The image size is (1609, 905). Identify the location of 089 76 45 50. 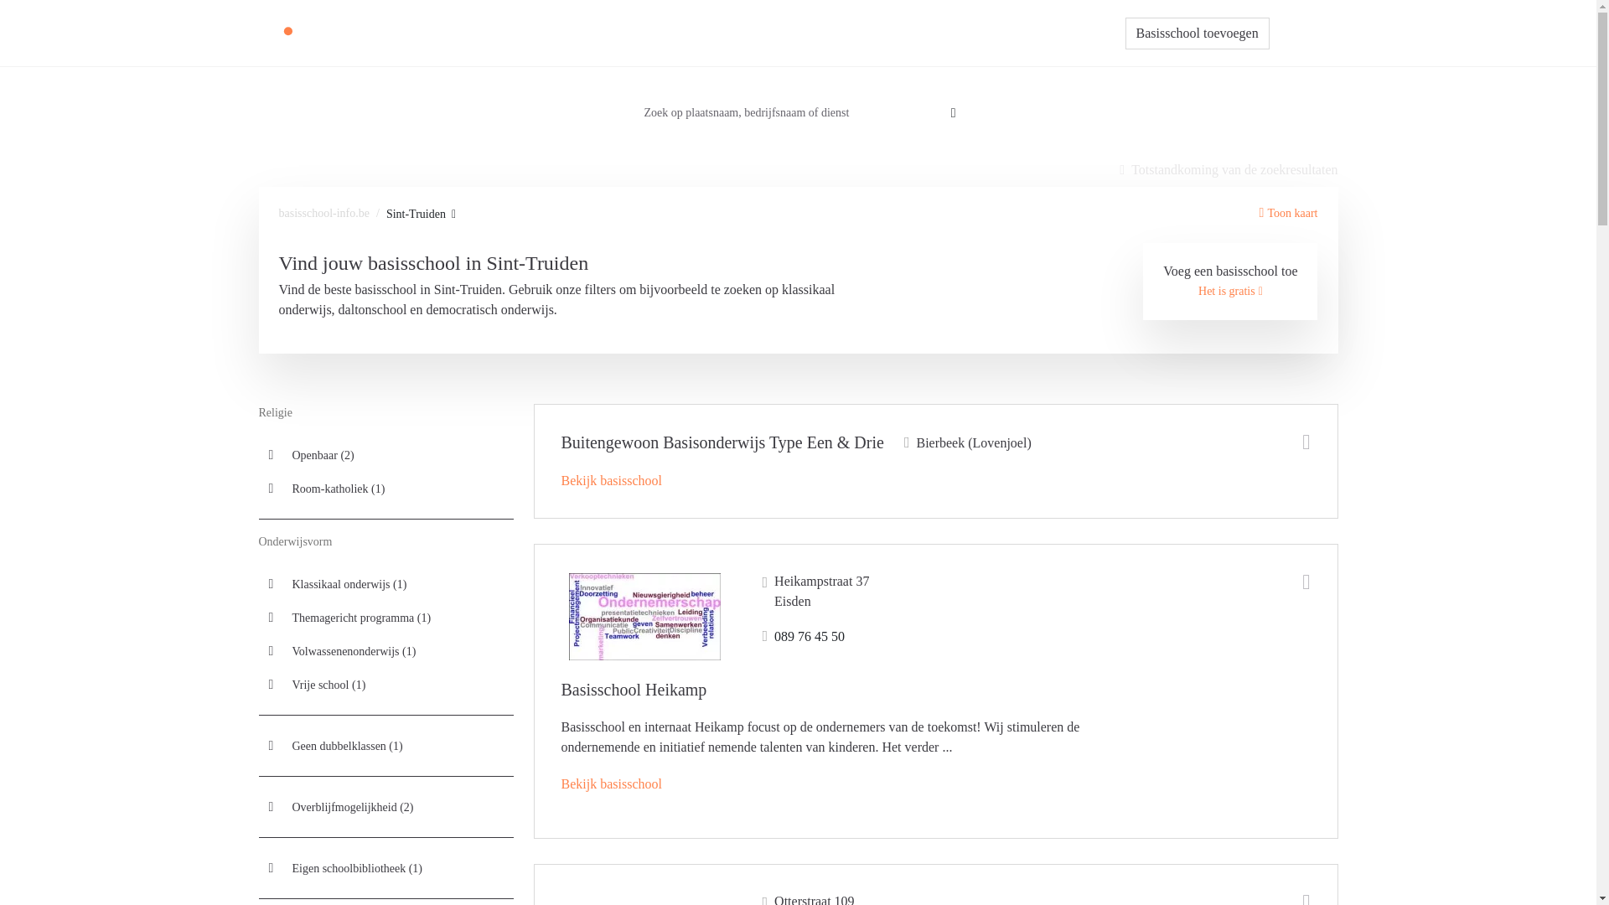
(804, 637).